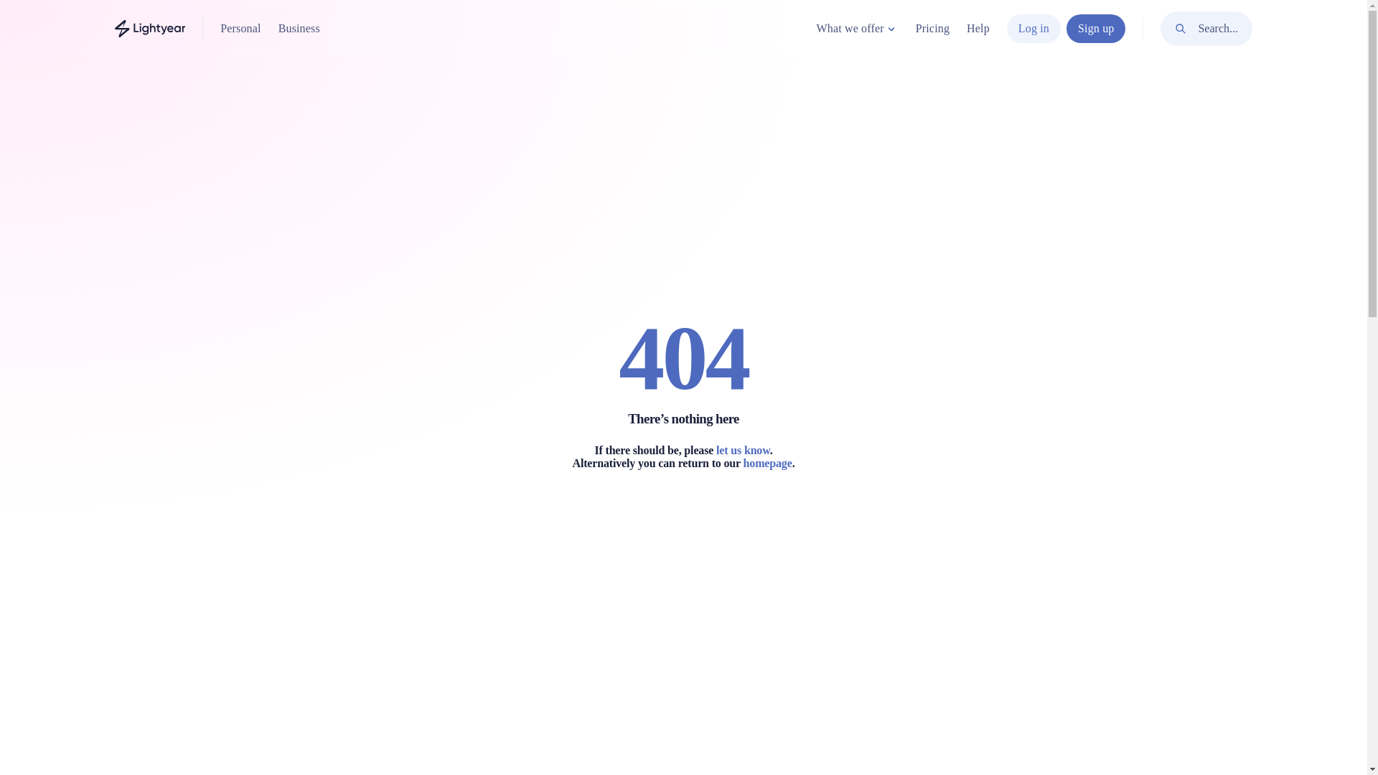 The width and height of the screenshot is (1378, 775). What do you see at coordinates (299, 29) in the screenshot?
I see `Business` at bounding box center [299, 29].